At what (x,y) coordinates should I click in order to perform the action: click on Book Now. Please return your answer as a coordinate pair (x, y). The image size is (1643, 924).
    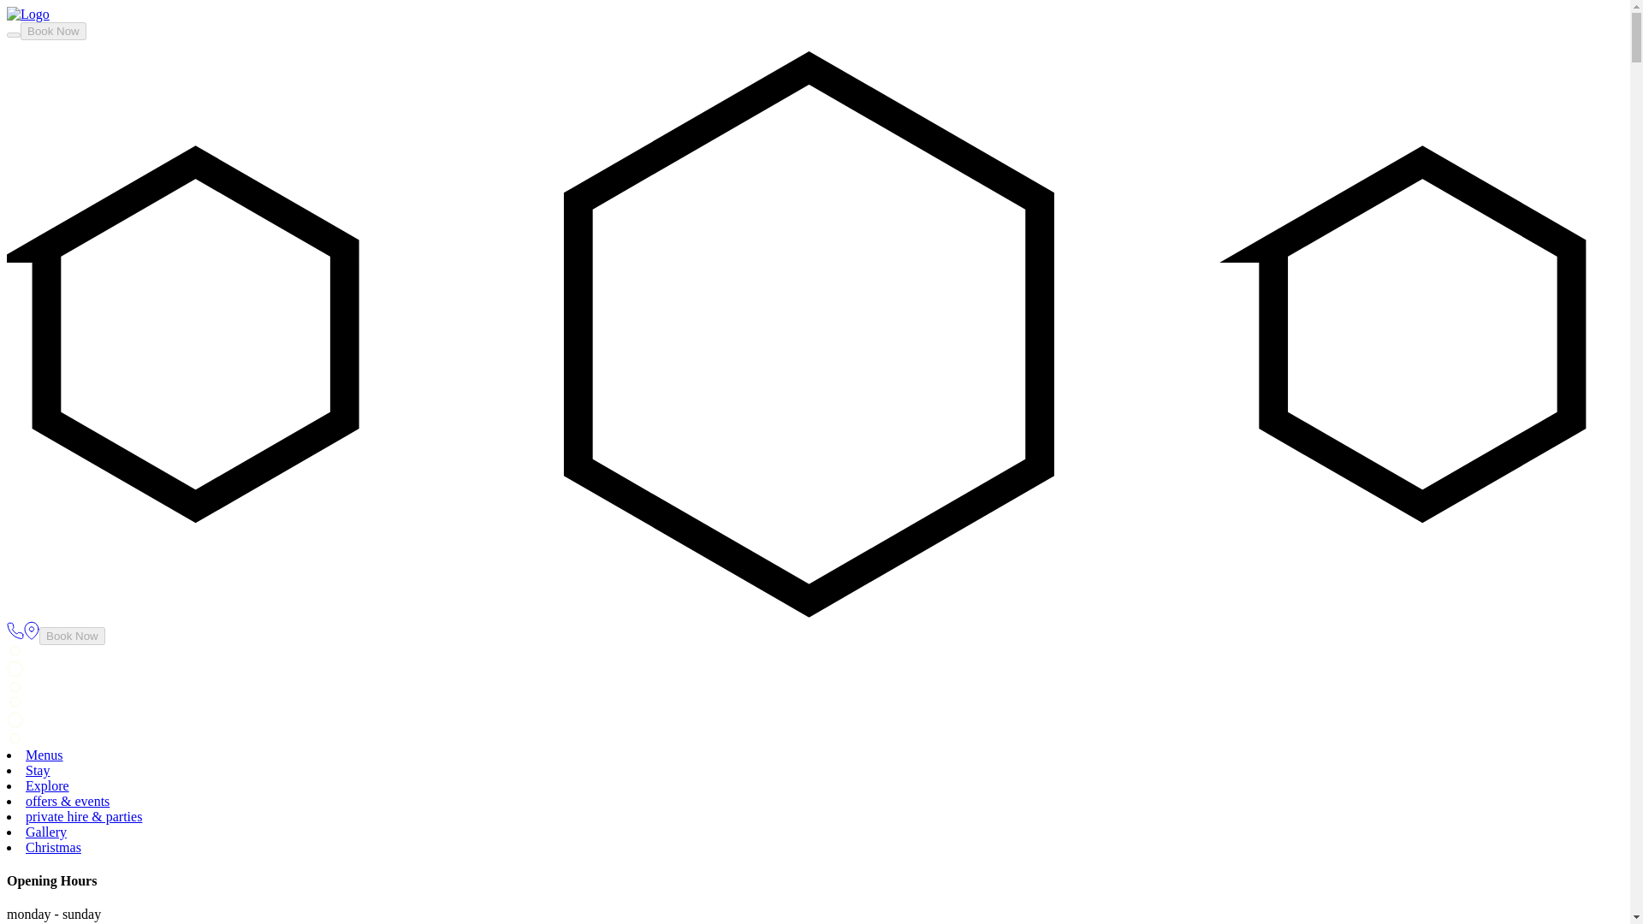
    Looking at the image, I should click on (72, 636).